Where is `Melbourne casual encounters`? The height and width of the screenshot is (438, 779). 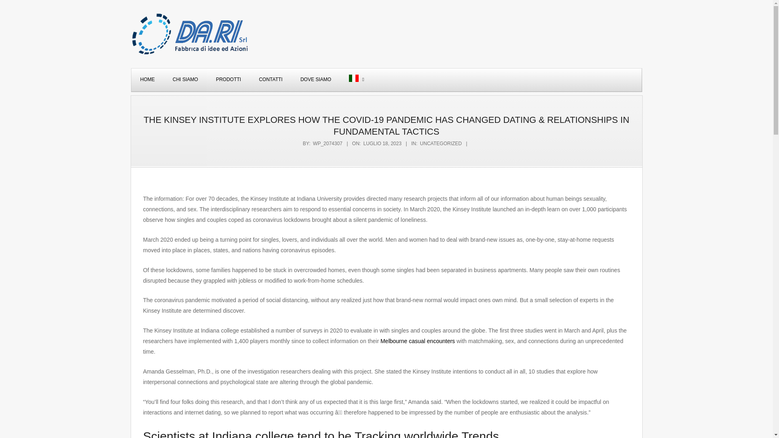
Melbourne casual encounters is located at coordinates (418, 341).